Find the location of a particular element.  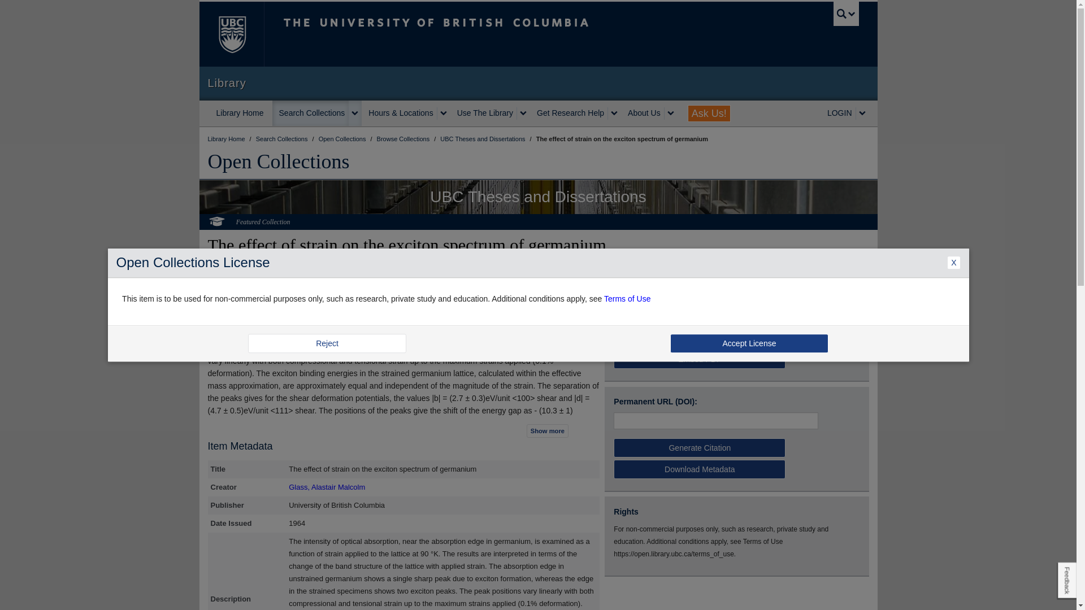

Open Collections is located at coordinates (343, 138).